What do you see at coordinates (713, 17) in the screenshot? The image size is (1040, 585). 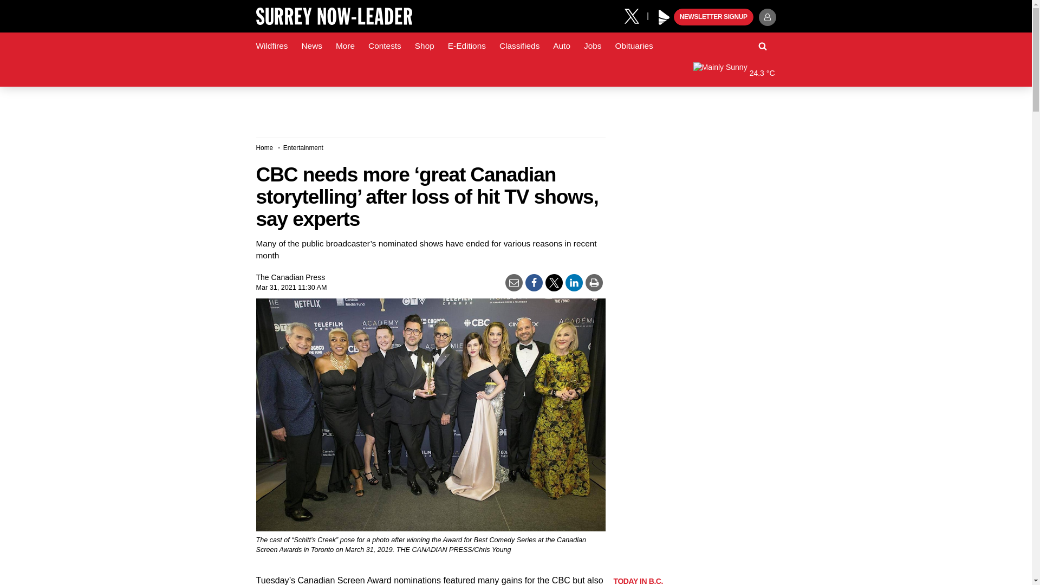 I see `NEWSLETTER SIGNUP` at bounding box center [713, 17].